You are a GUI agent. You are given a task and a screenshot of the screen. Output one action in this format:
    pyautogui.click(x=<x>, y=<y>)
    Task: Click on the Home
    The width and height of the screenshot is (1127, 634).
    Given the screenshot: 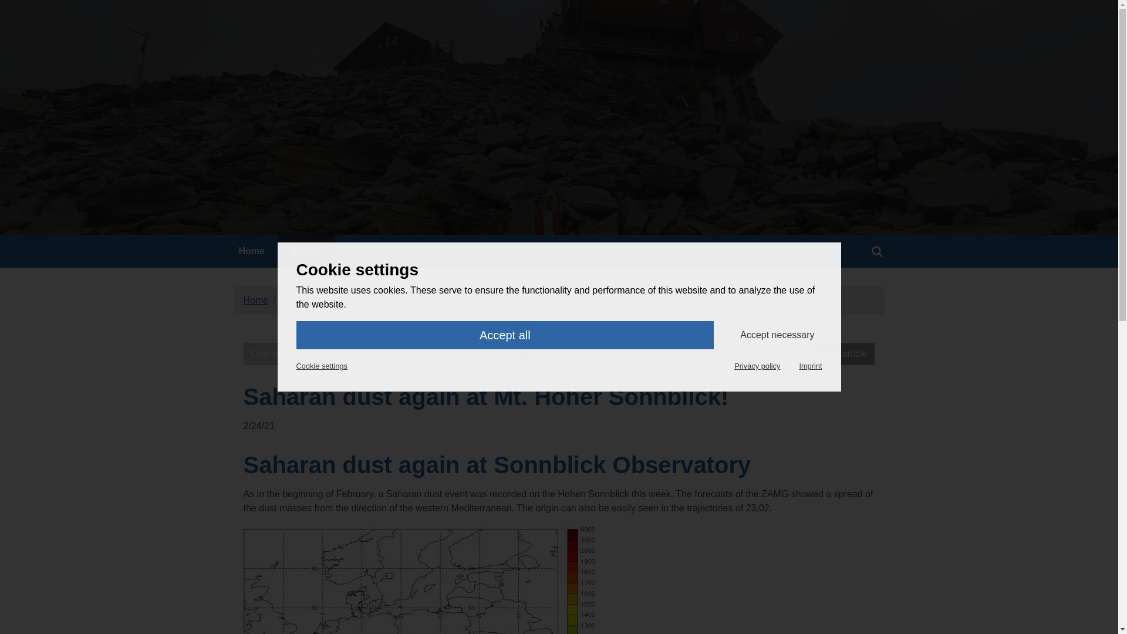 What is the action you would take?
    pyautogui.click(x=251, y=251)
    